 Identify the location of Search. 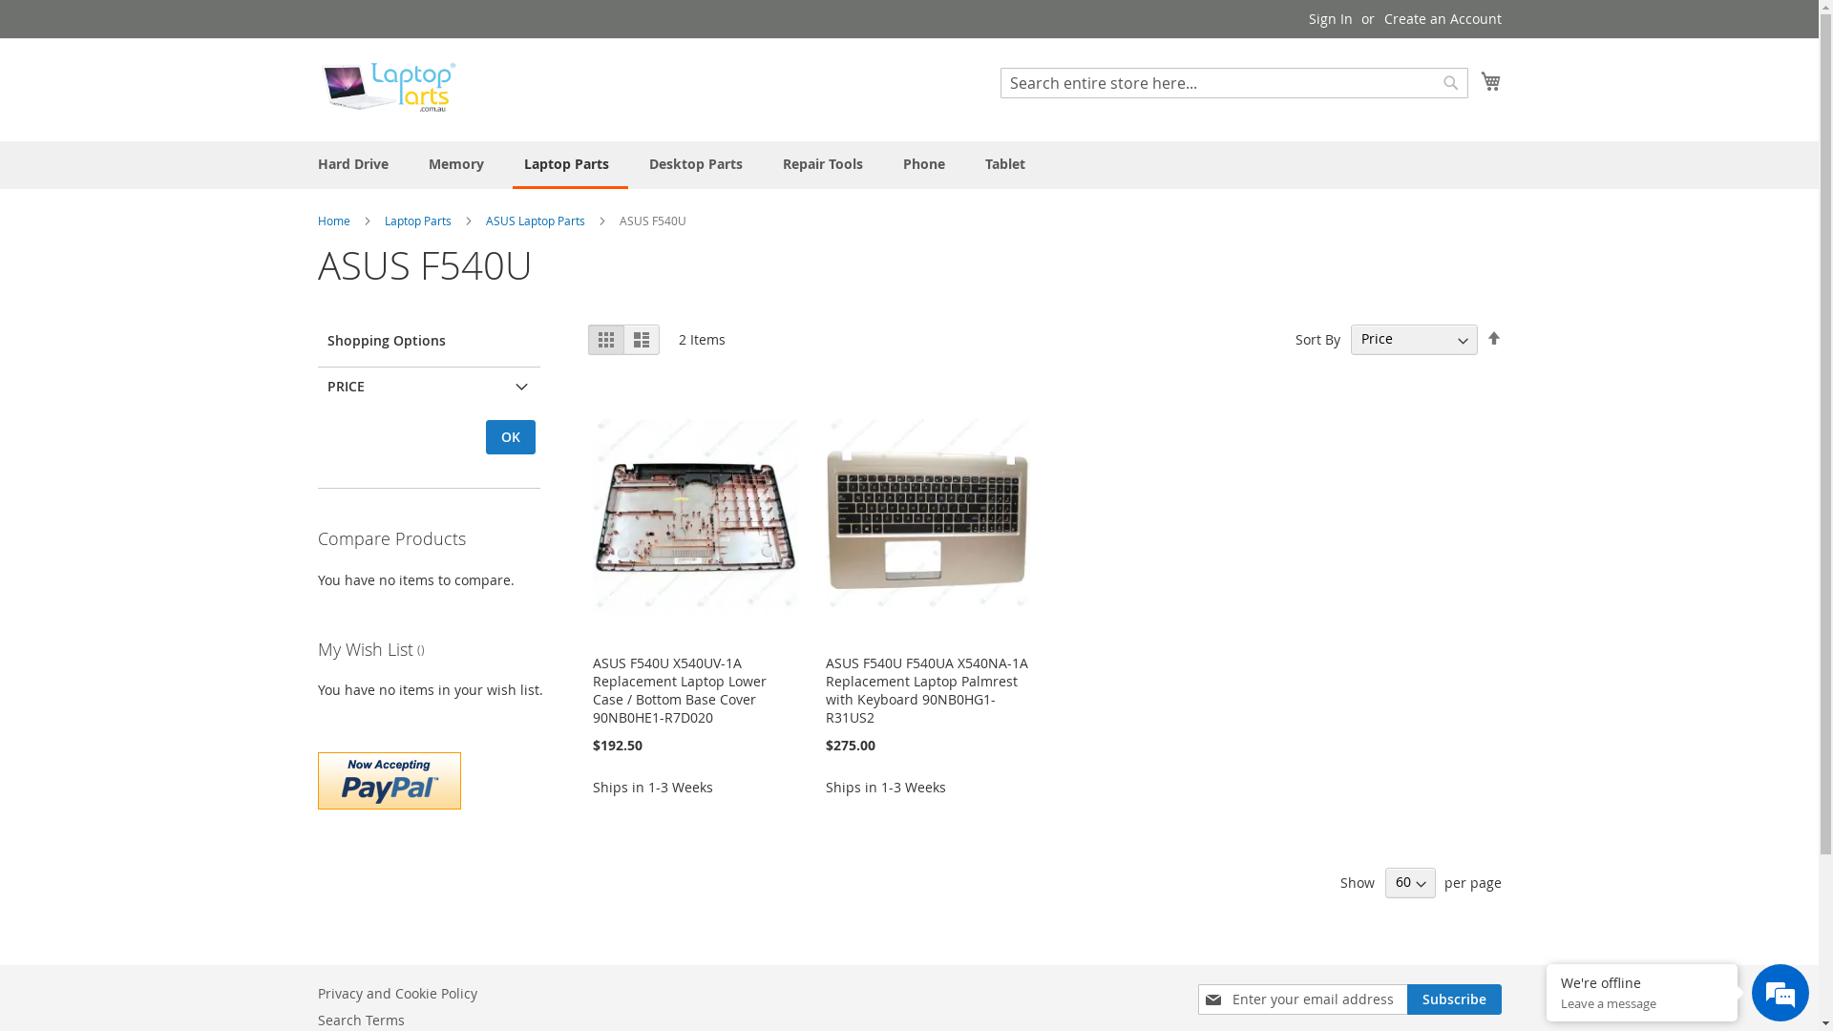
(1451, 83).